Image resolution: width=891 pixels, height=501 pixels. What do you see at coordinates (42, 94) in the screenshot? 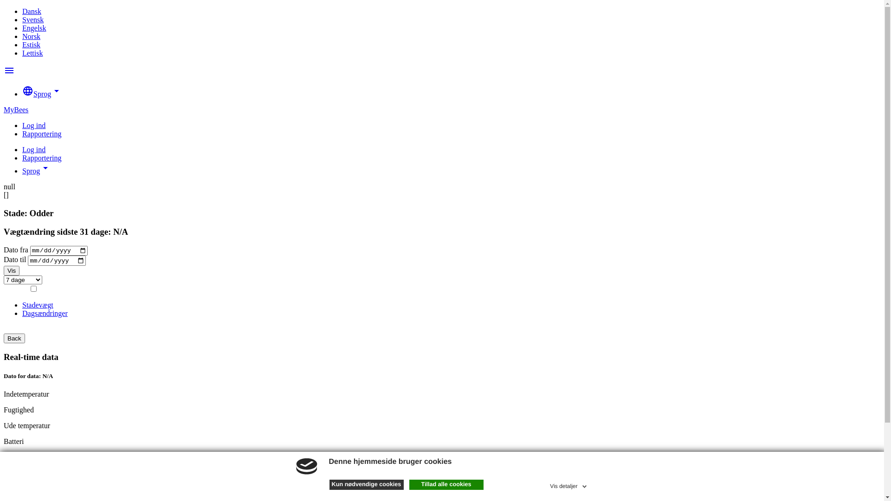
I see `languageSprogarrow_drop_down` at bounding box center [42, 94].